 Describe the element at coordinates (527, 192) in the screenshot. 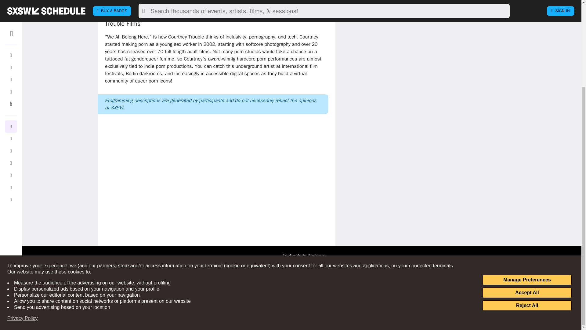

I see `Reject All` at that location.